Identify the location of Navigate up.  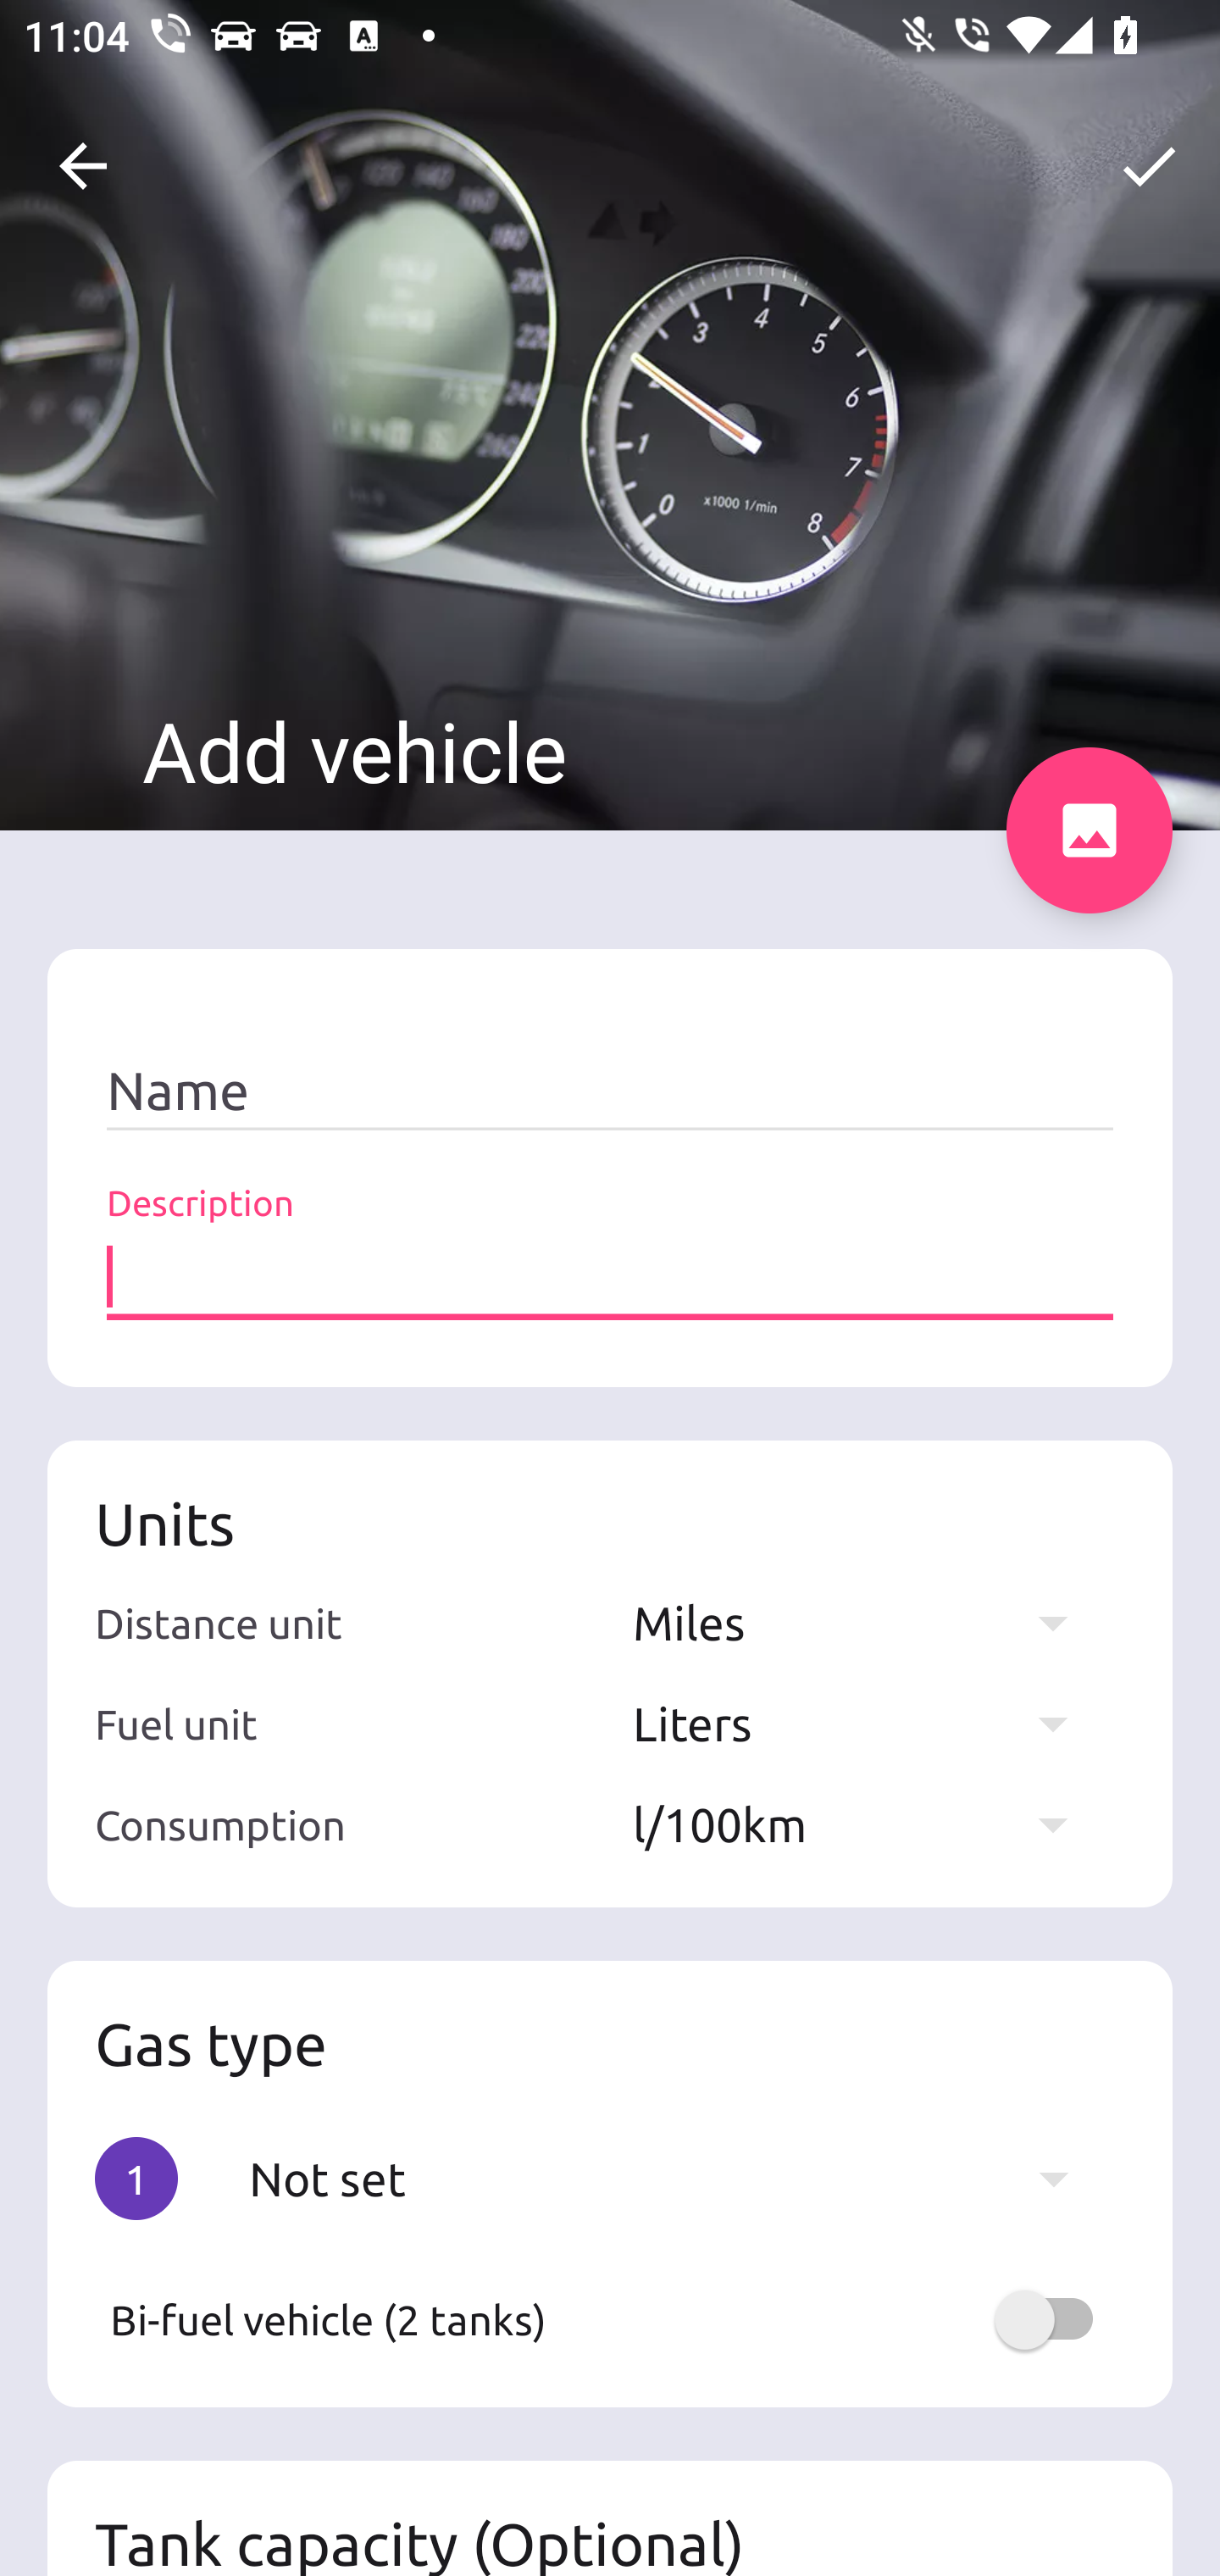
(83, 166).